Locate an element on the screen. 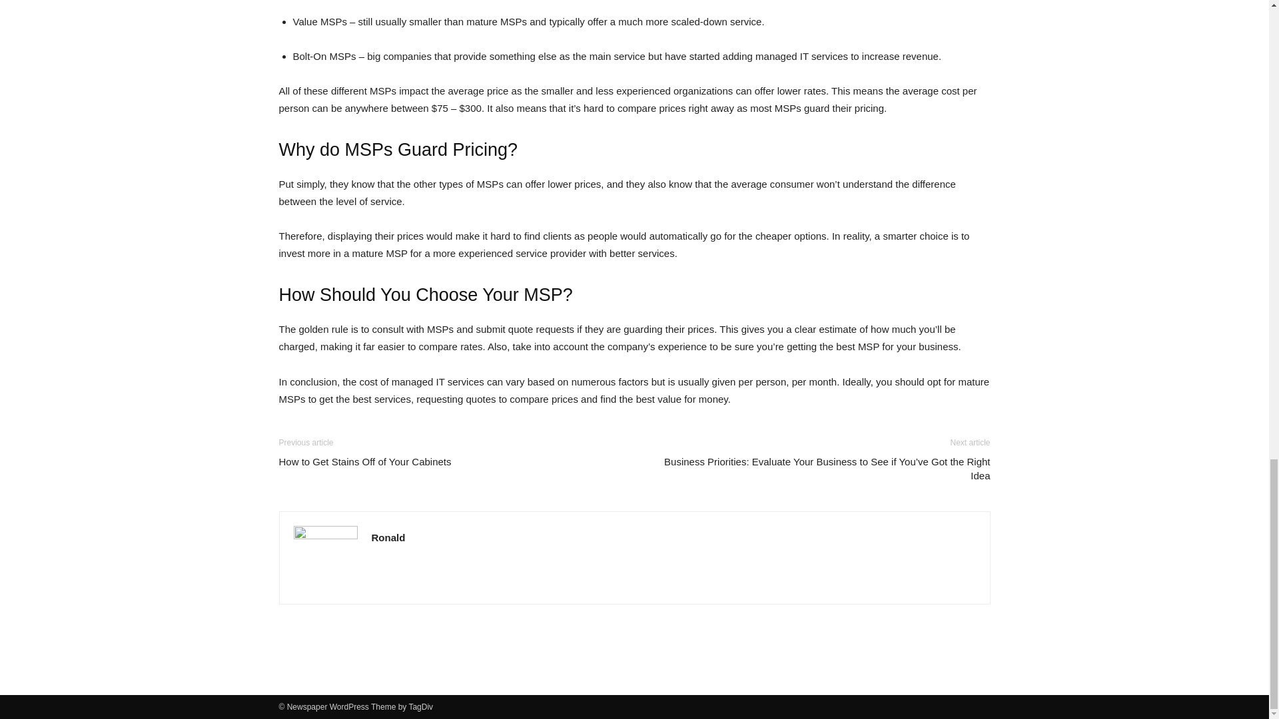 This screenshot has height=719, width=1279. Ronald is located at coordinates (388, 538).